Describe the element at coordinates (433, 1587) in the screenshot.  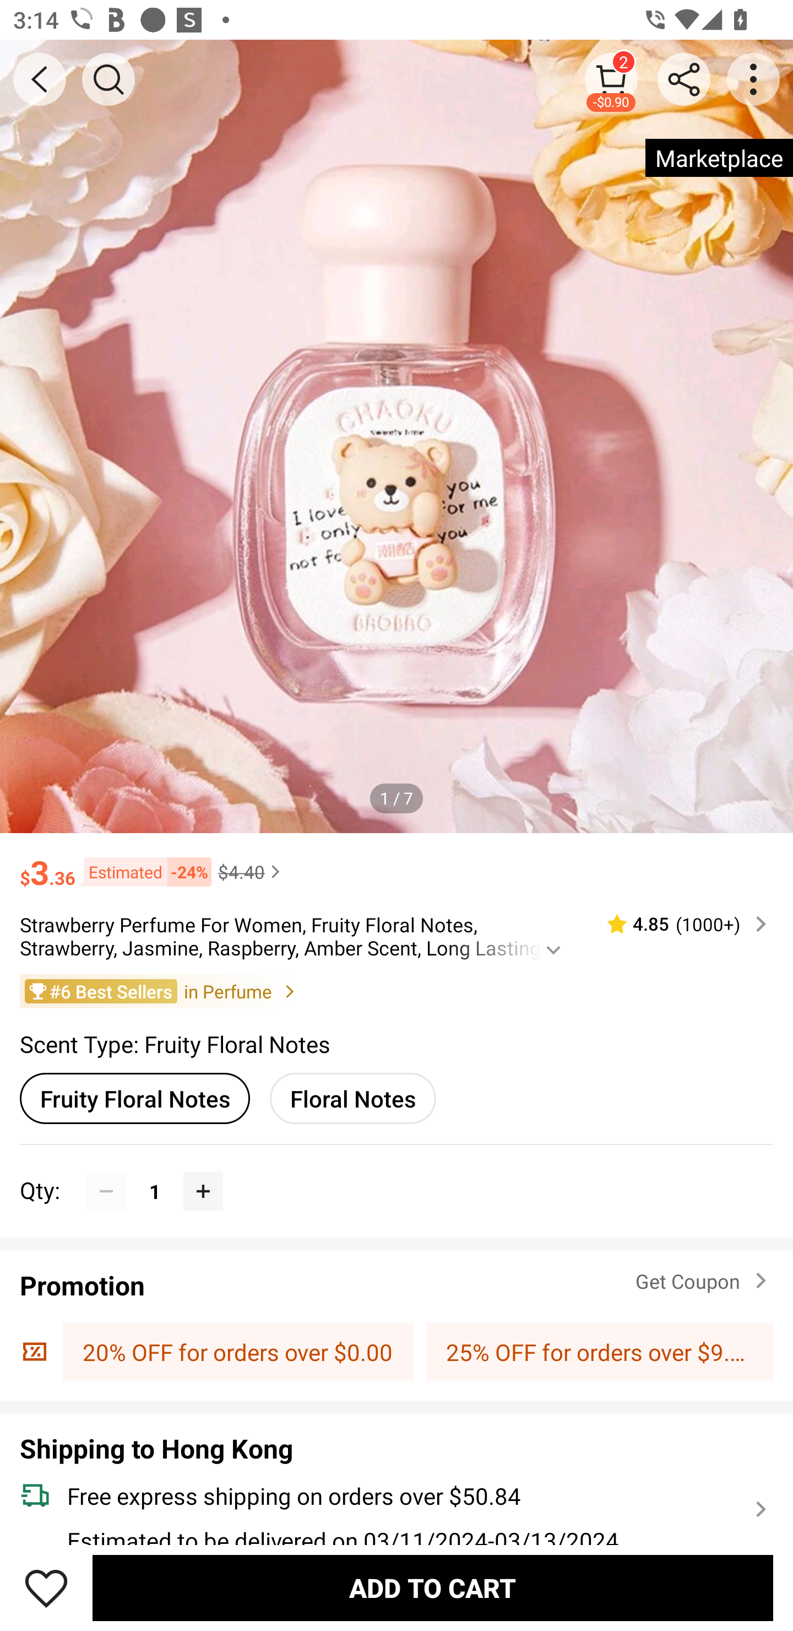
I see `ADD TO CART` at that location.